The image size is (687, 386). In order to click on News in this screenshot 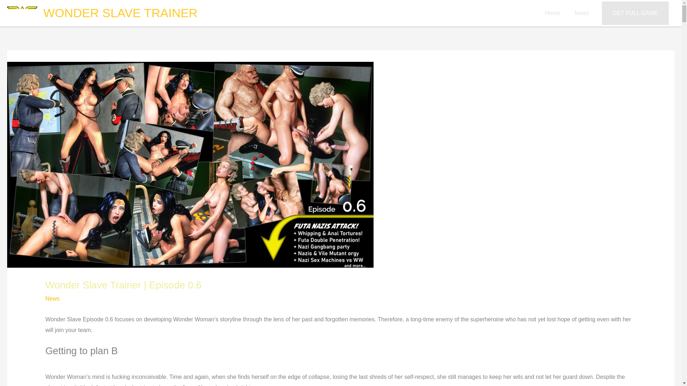, I will do `click(52, 298)`.